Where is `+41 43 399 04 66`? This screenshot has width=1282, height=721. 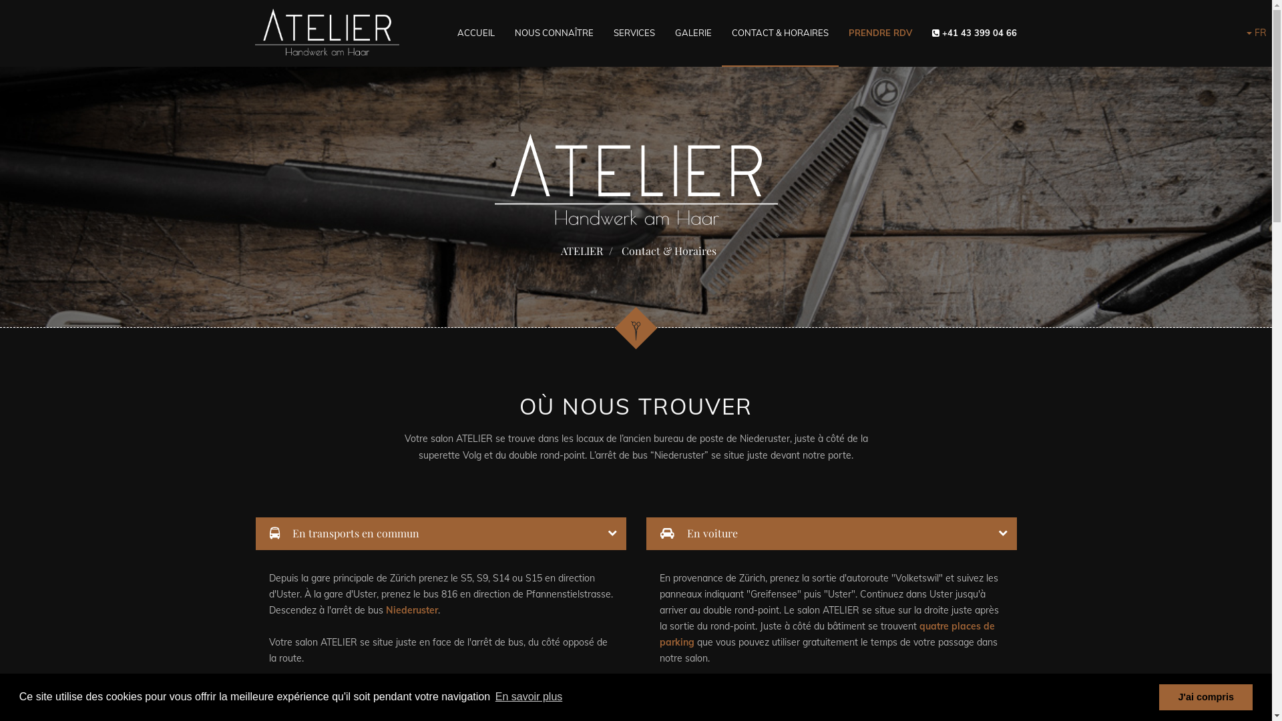
+41 43 399 04 66 is located at coordinates (980, 33).